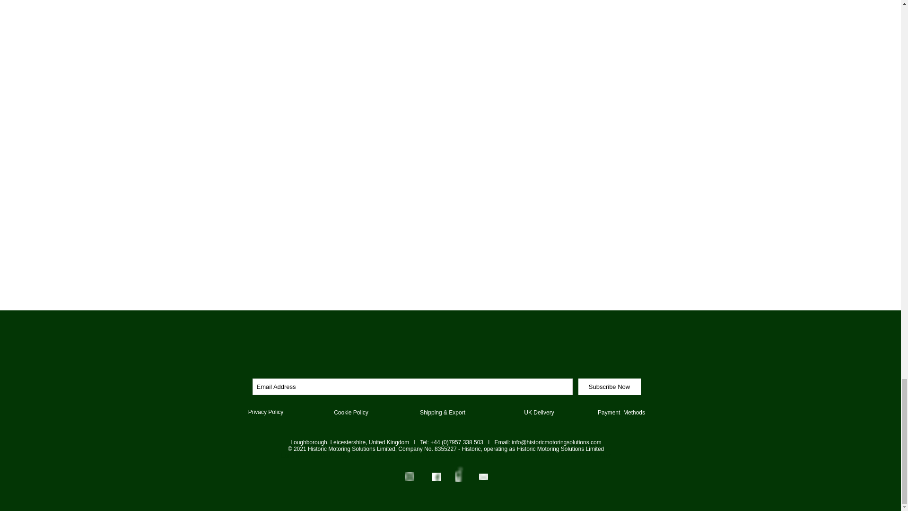 The height and width of the screenshot is (511, 908). Describe the element at coordinates (410, 476) in the screenshot. I see `VISIT US ON INSTAGRAM` at that location.